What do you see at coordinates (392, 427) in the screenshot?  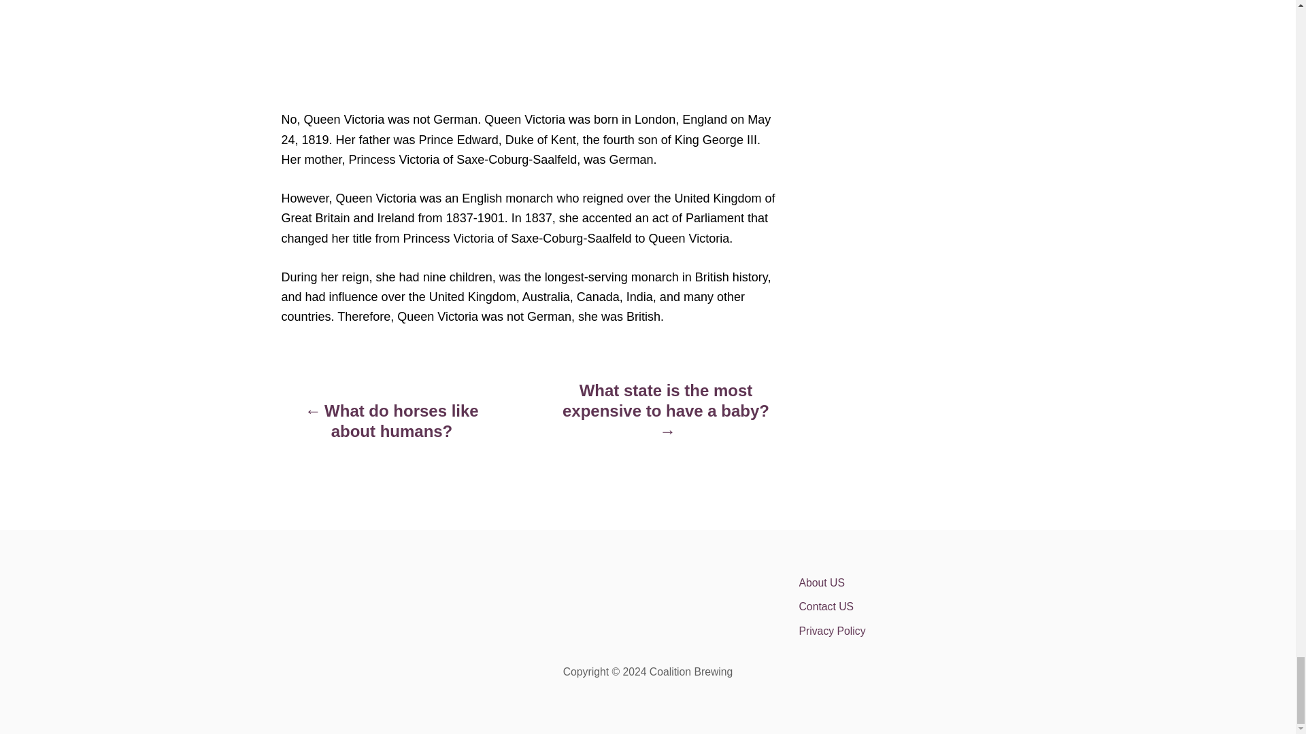 I see `What do horses like about humans?` at bounding box center [392, 427].